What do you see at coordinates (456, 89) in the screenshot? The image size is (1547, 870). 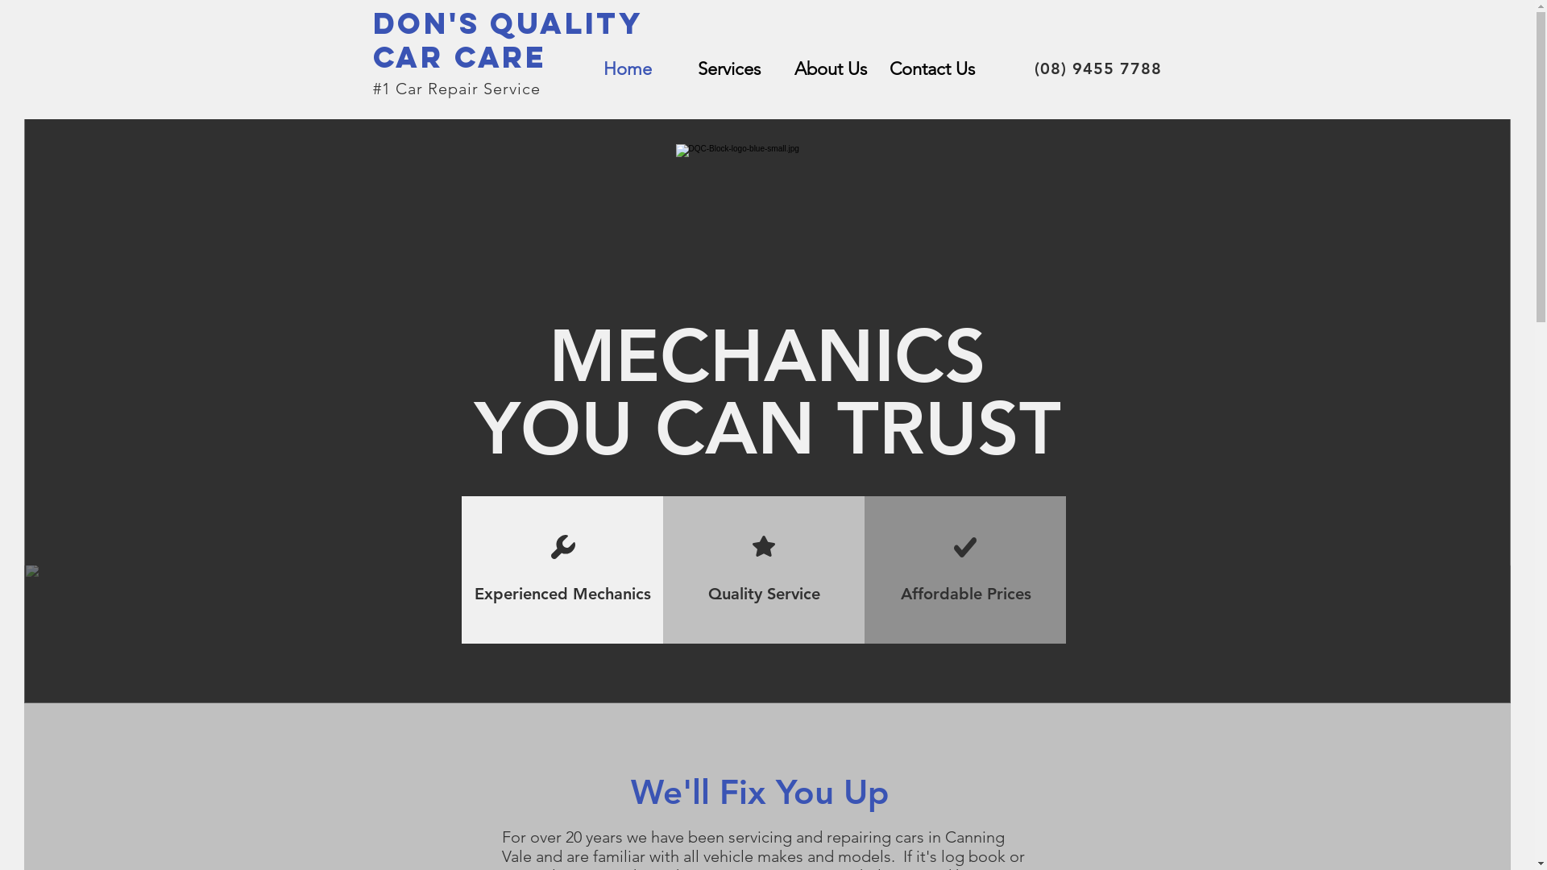 I see `#1 Car Repair Service` at bounding box center [456, 89].